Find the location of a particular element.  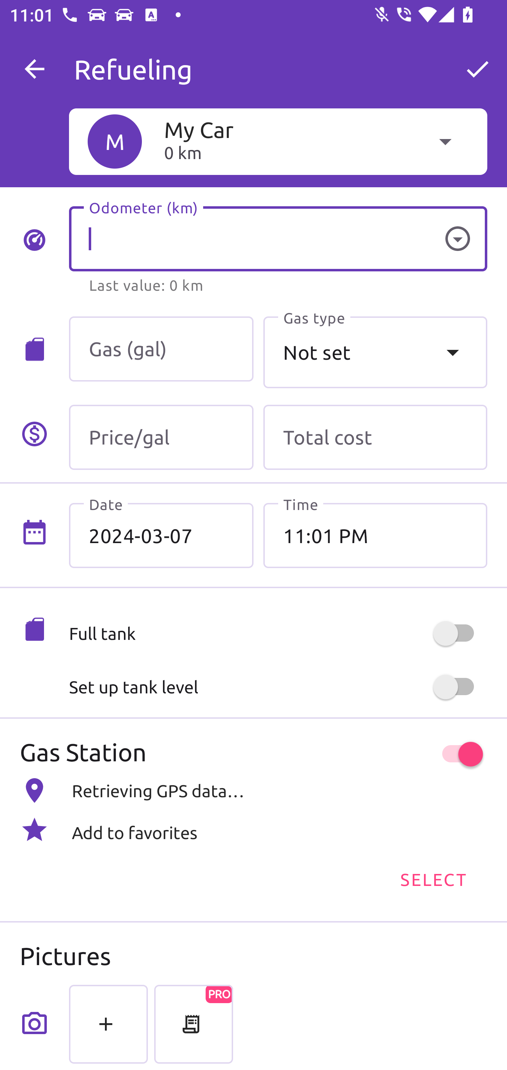

OK is located at coordinates (477, 69).